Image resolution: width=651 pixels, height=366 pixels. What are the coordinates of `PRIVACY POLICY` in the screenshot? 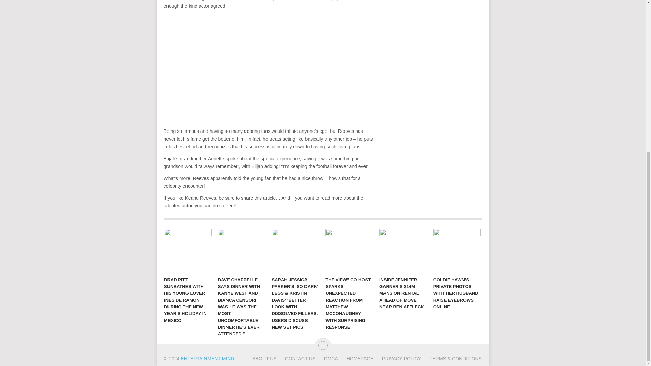 It's located at (397, 358).